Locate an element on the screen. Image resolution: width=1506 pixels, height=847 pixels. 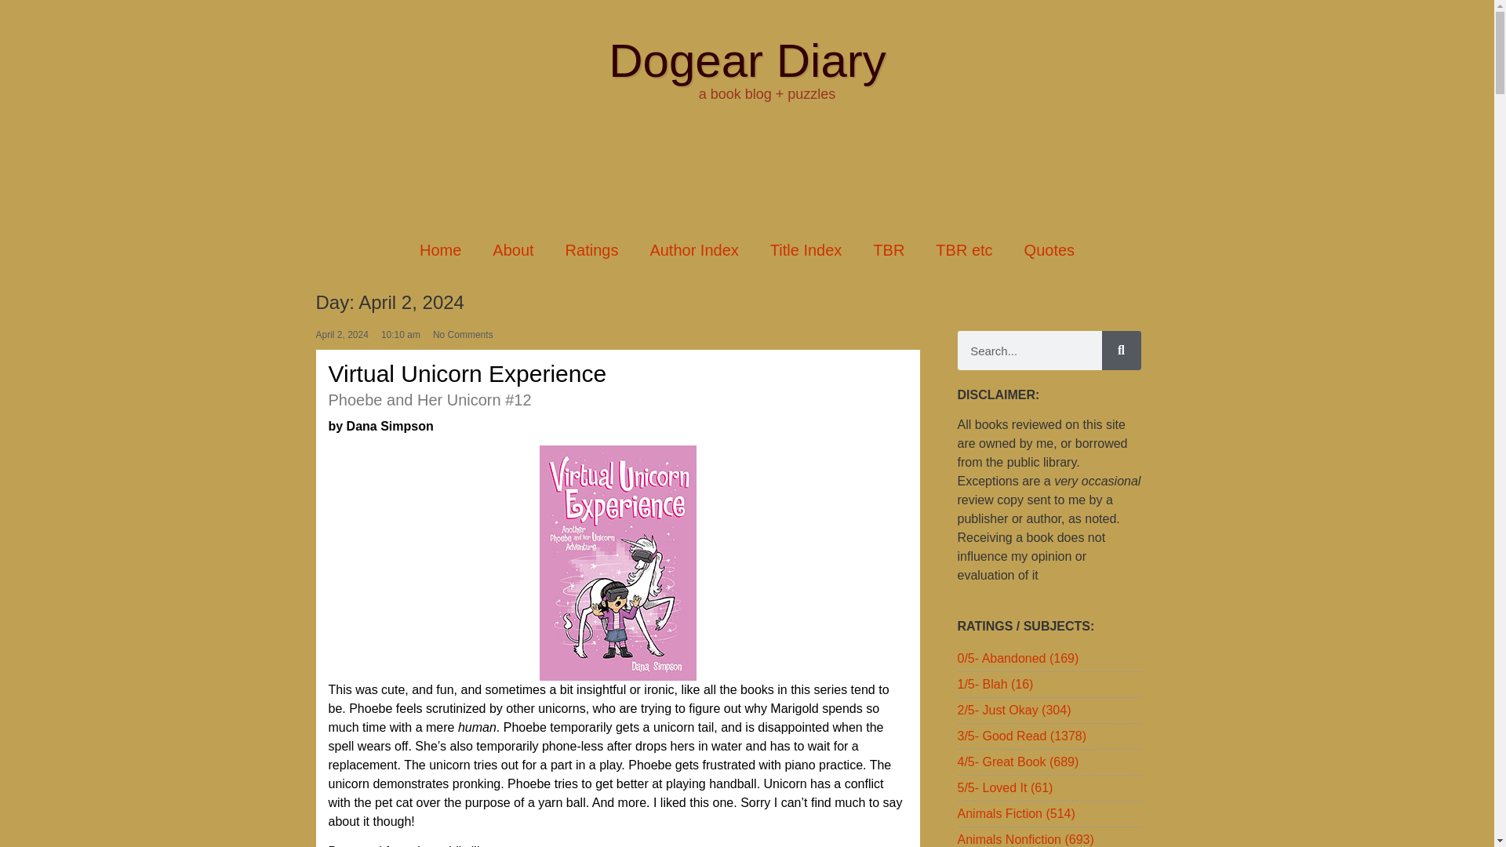
Ratings is located at coordinates (591, 249).